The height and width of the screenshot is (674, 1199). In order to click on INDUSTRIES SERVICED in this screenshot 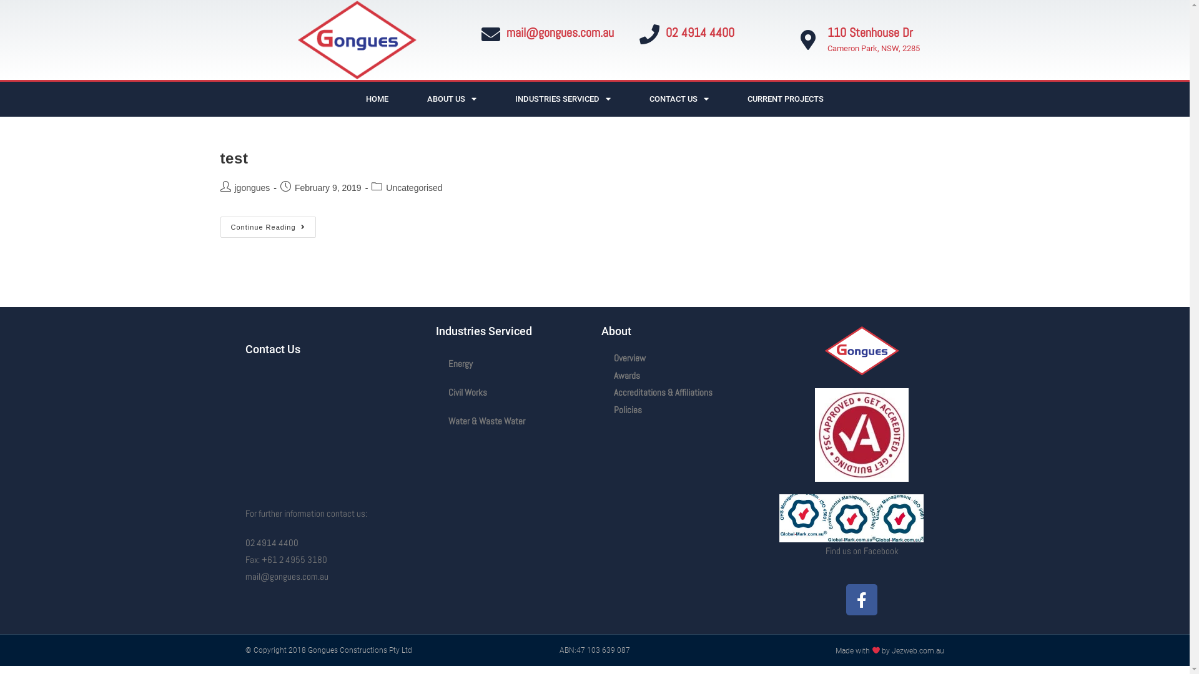, I will do `click(563, 99)`.